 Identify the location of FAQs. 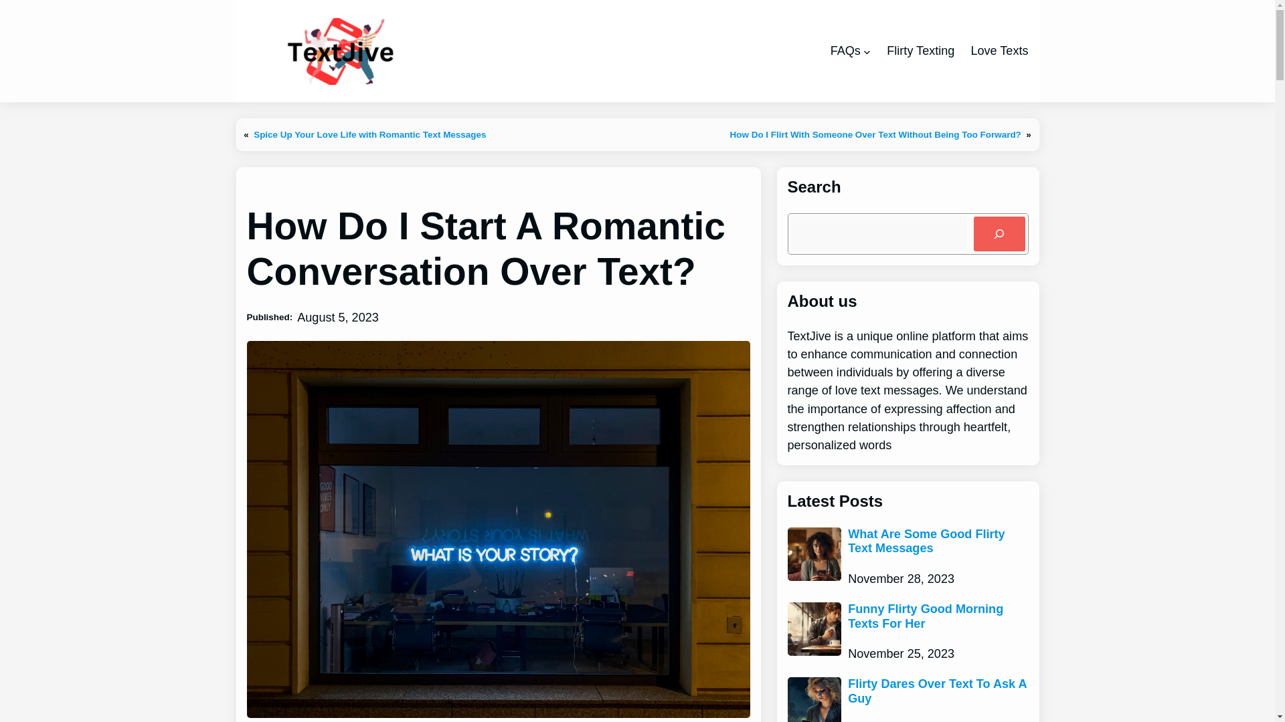
(845, 51).